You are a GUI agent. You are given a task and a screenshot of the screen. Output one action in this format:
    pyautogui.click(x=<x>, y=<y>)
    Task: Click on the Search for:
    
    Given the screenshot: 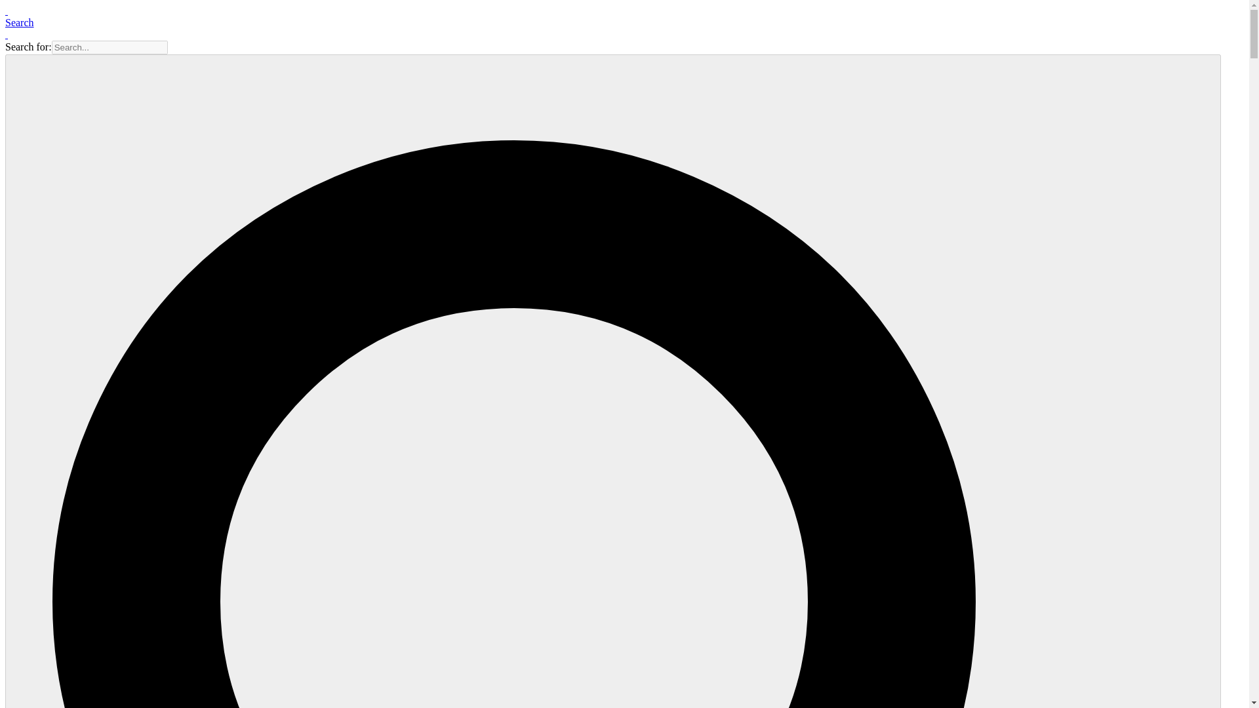 What is the action you would take?
    pyautogui.click(x=109, y=47)
    